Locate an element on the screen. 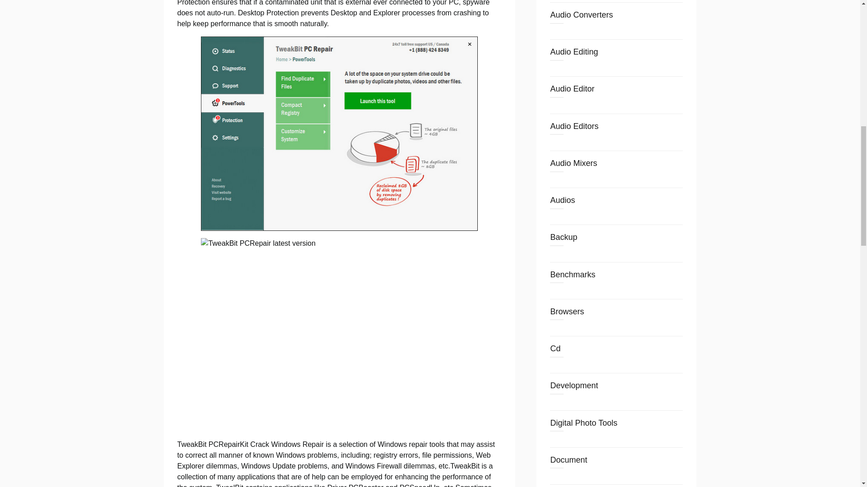  Audio Mixers is located at coordinates (573, 163).